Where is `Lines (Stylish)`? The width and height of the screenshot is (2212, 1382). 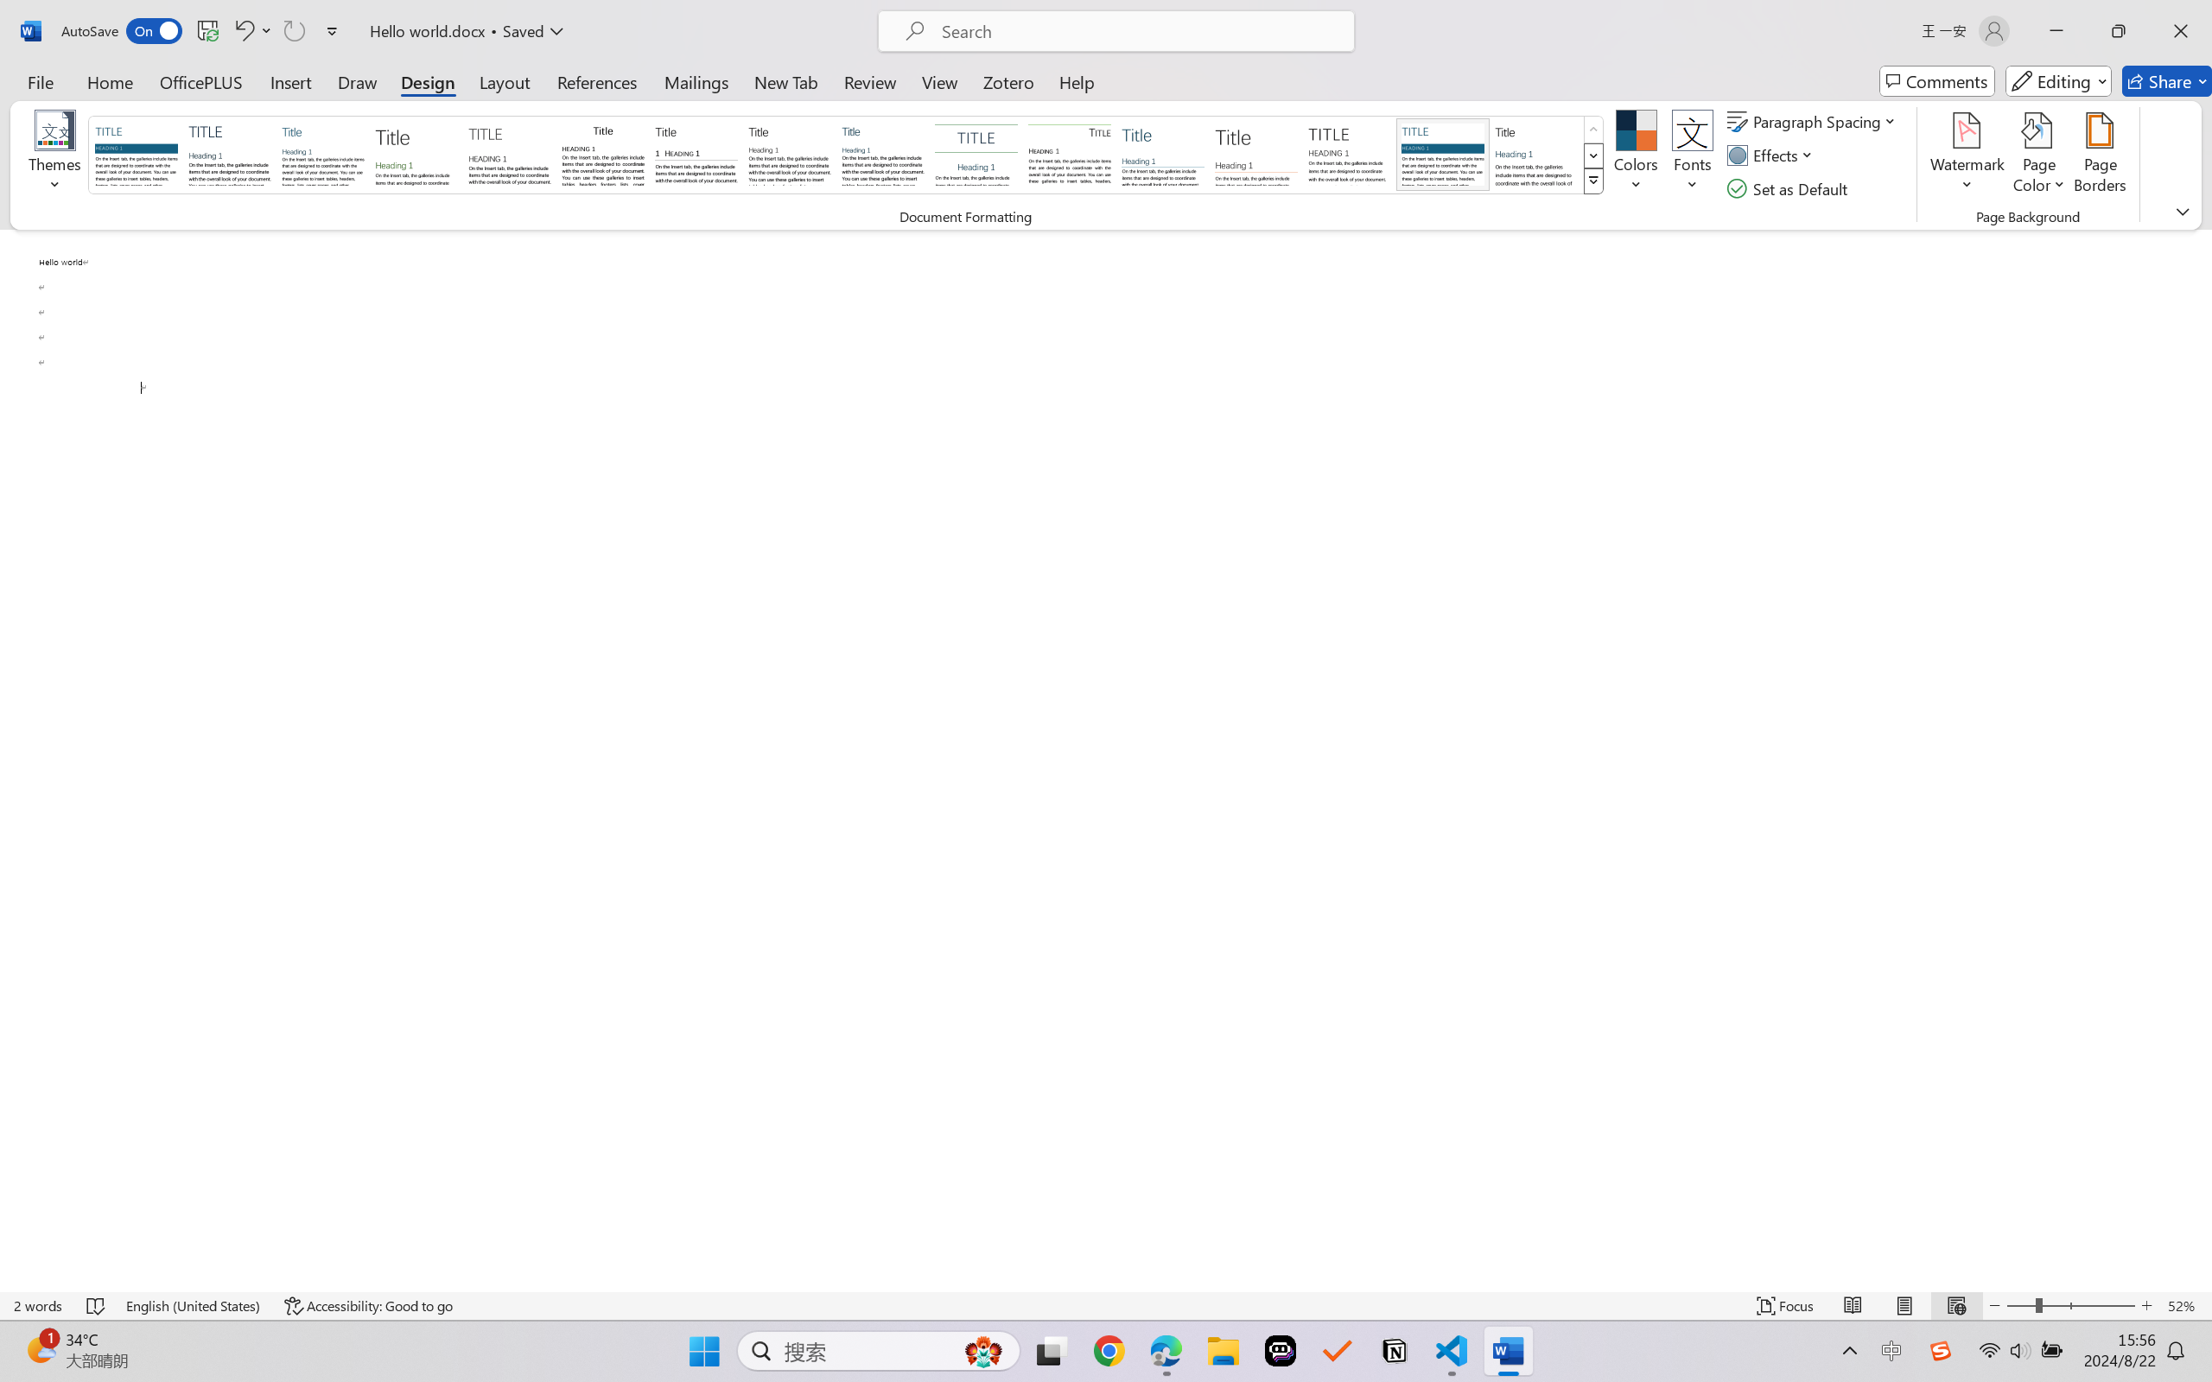 Lines (Stylish) is located at coordinates (1256, 154).